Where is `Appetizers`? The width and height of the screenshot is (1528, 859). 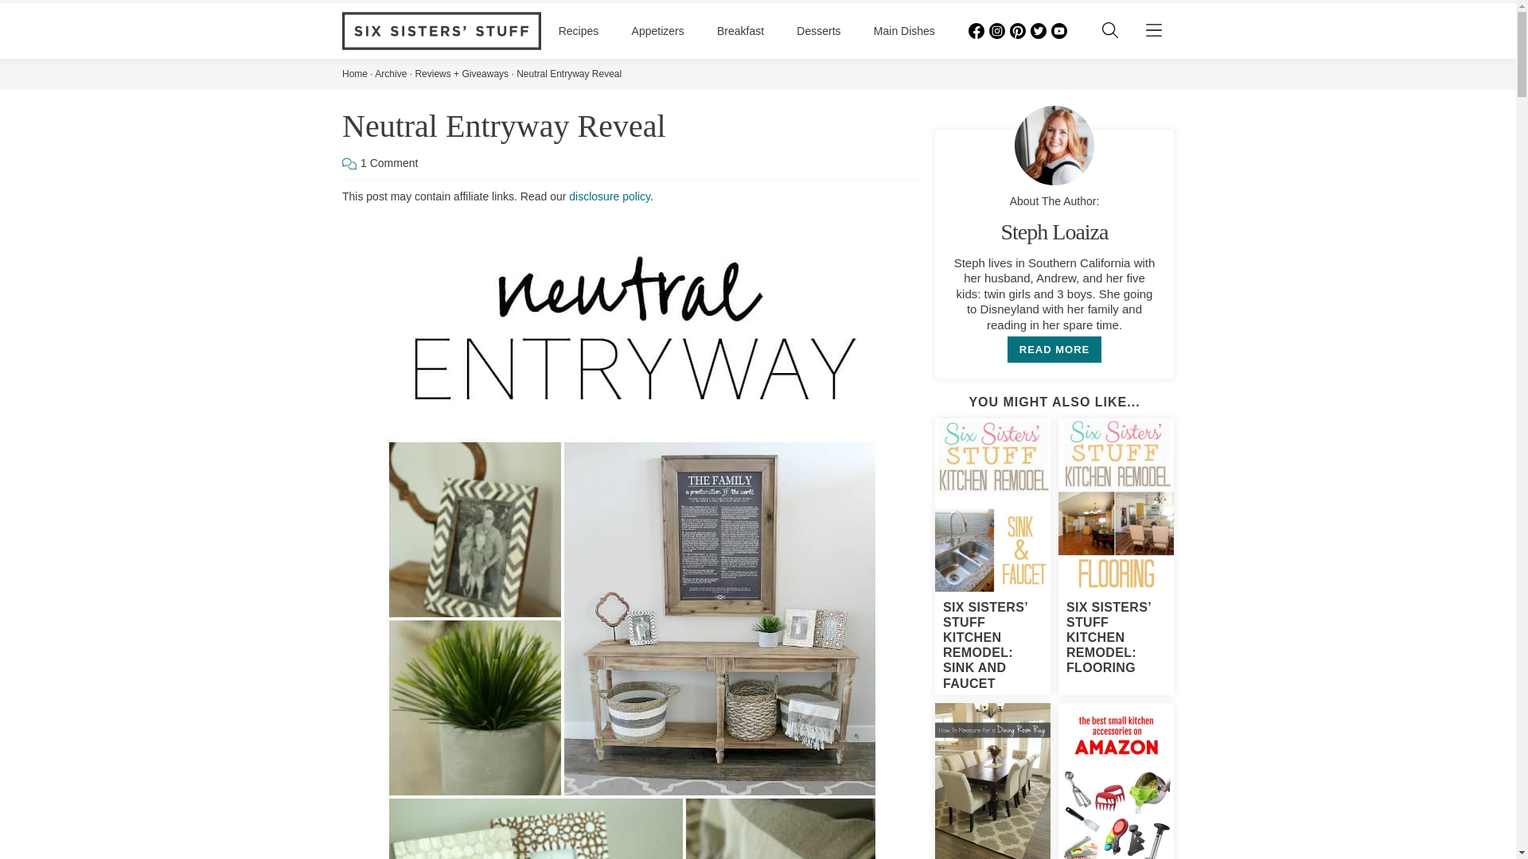
Appetizers is located at coordinates (658, 31).